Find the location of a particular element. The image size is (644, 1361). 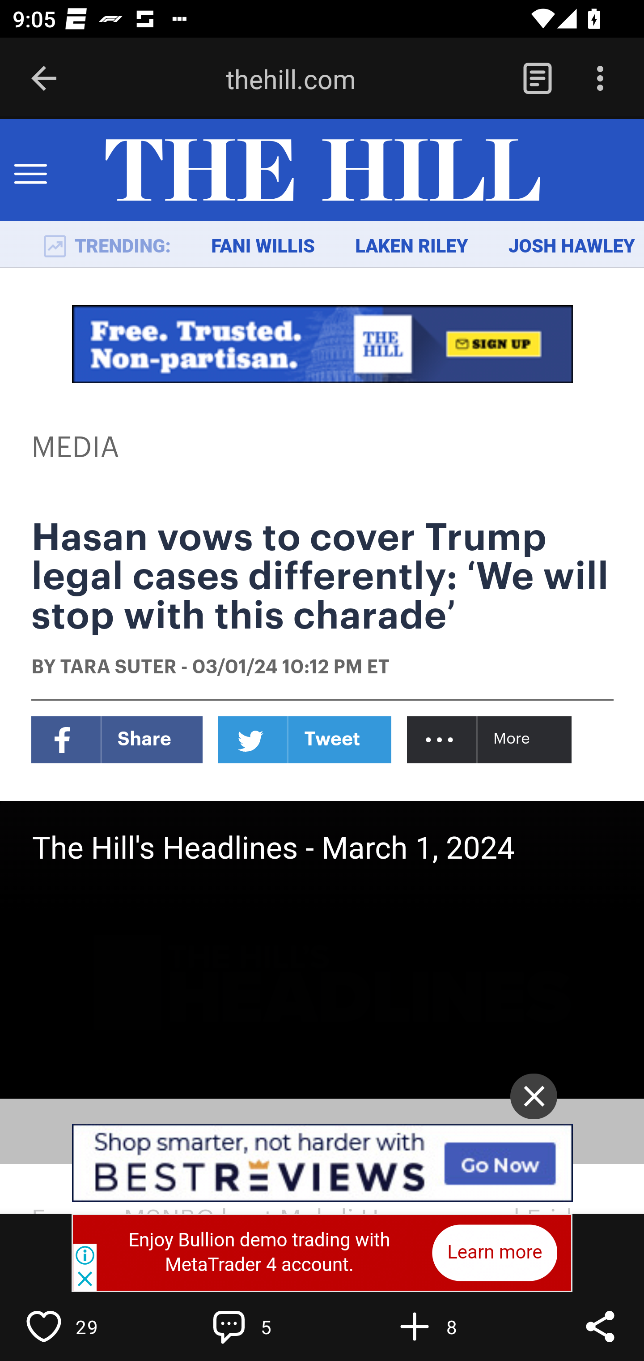

MEDIA is located at coordinates (76, 448).